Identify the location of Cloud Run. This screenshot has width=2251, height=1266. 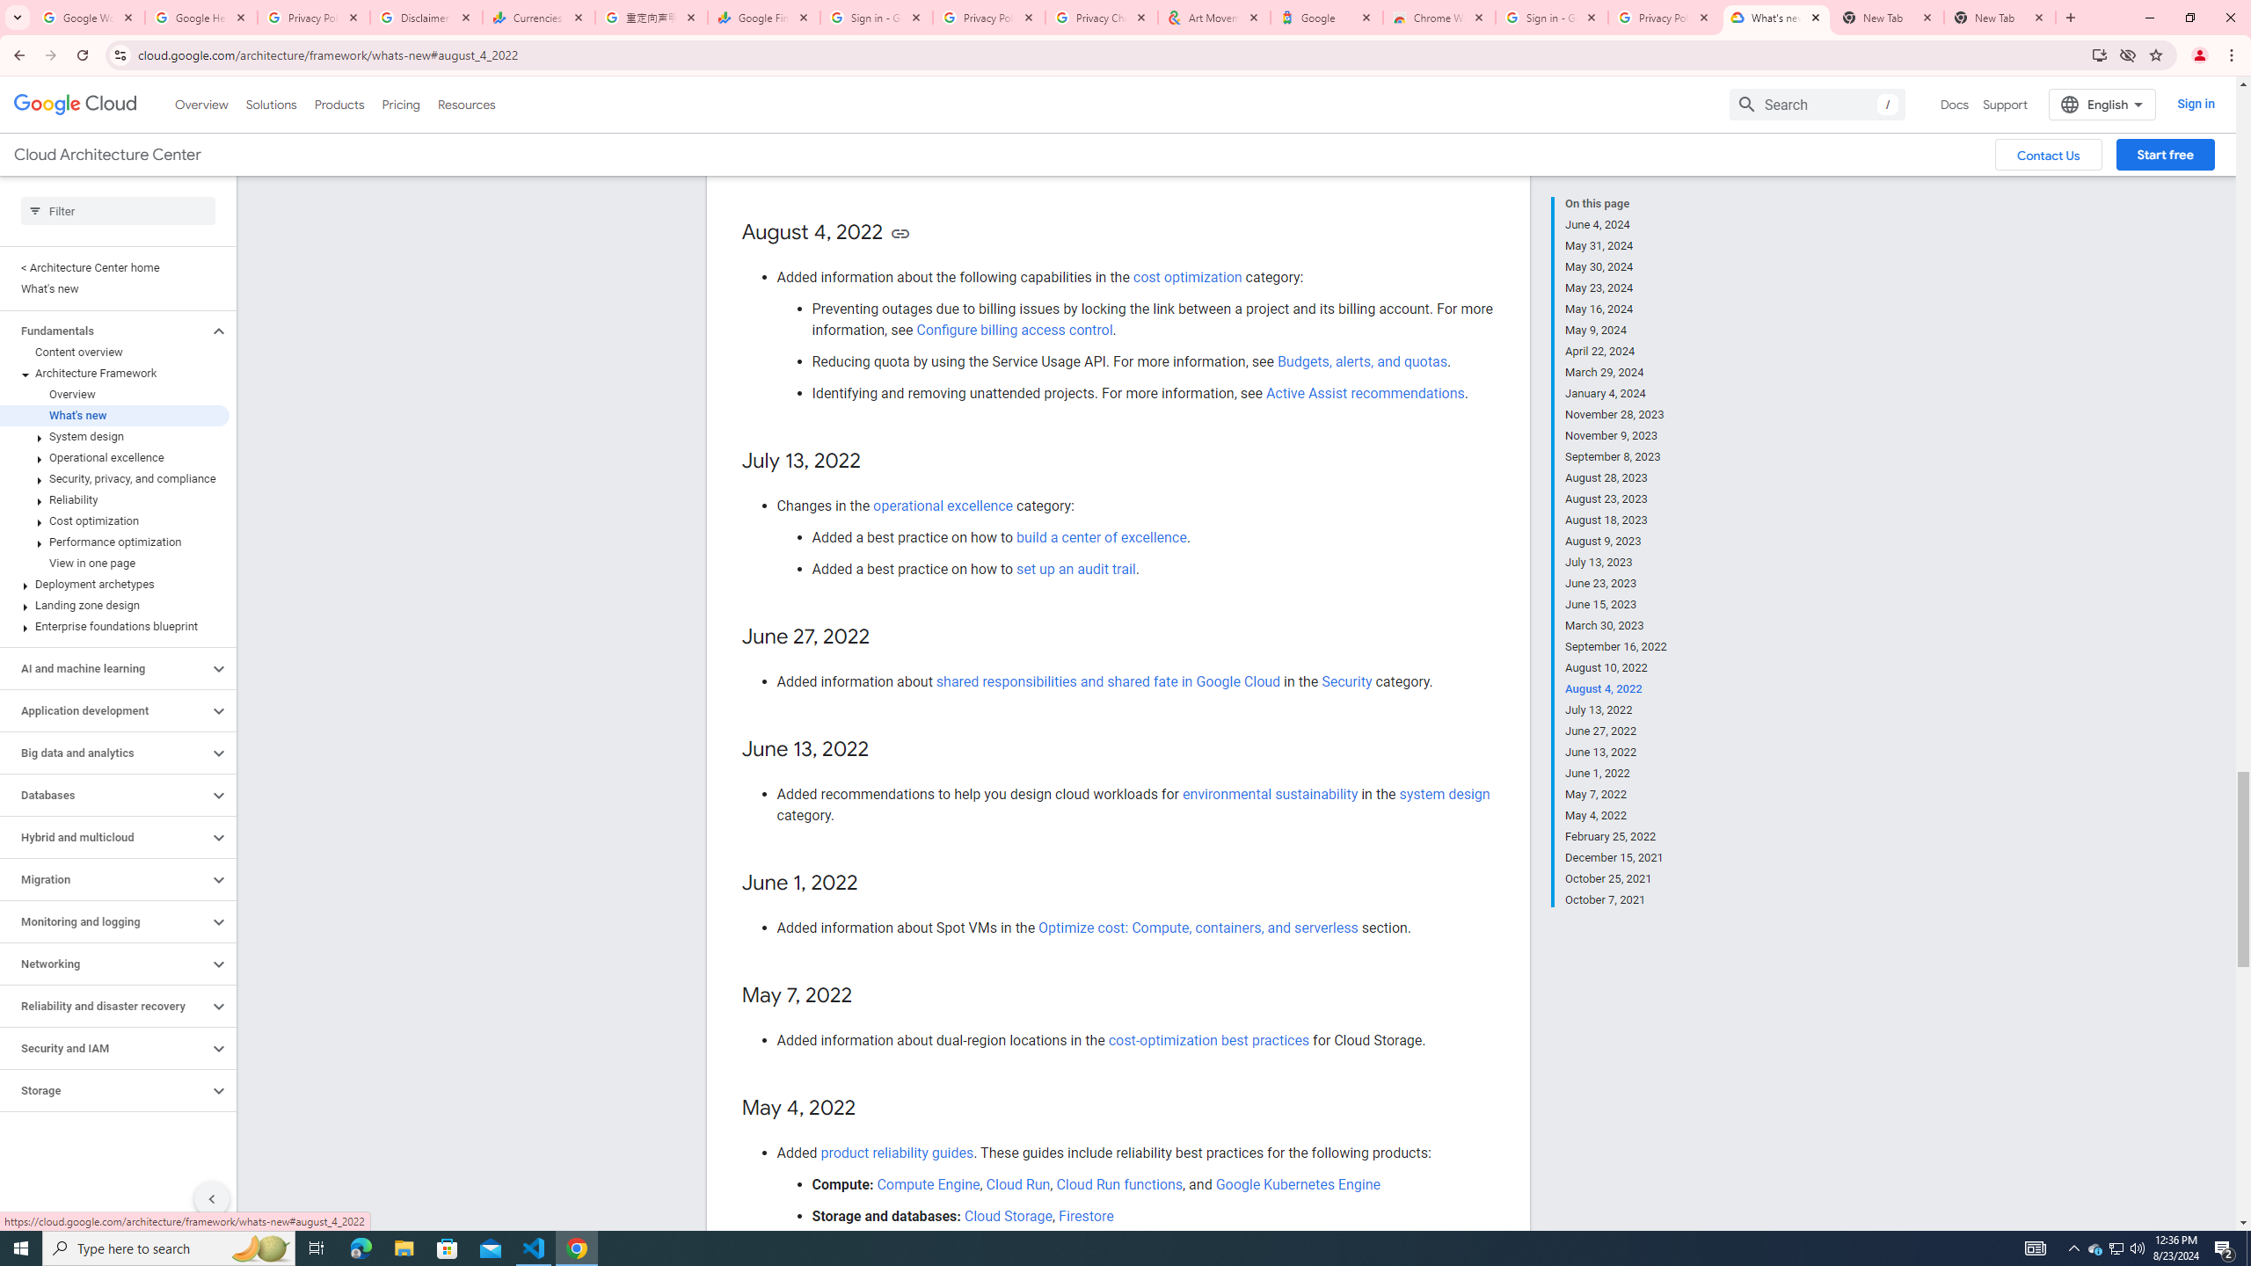
(1018, 1183).